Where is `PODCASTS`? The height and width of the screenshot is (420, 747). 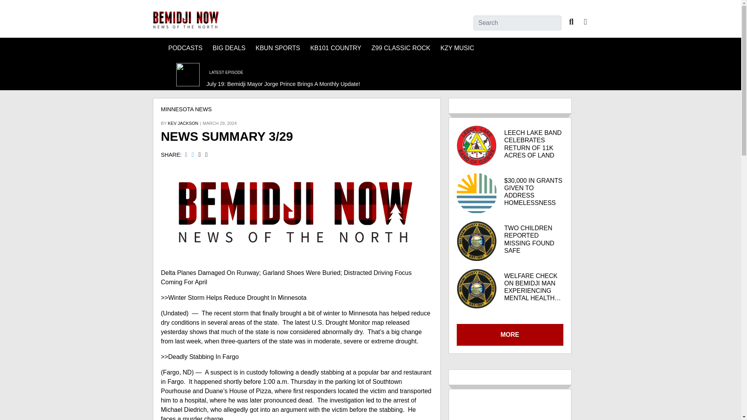
PODCASTS is located at coordinates (185, 48).